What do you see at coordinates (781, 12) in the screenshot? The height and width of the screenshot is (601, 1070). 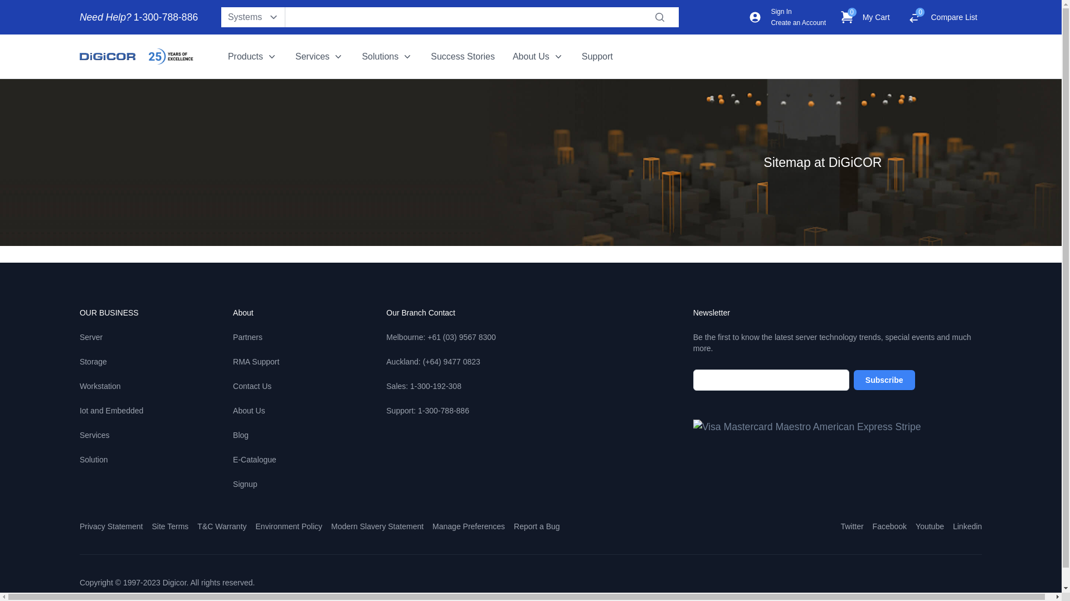 I see `Sign In` at bounding box center [781, 12].